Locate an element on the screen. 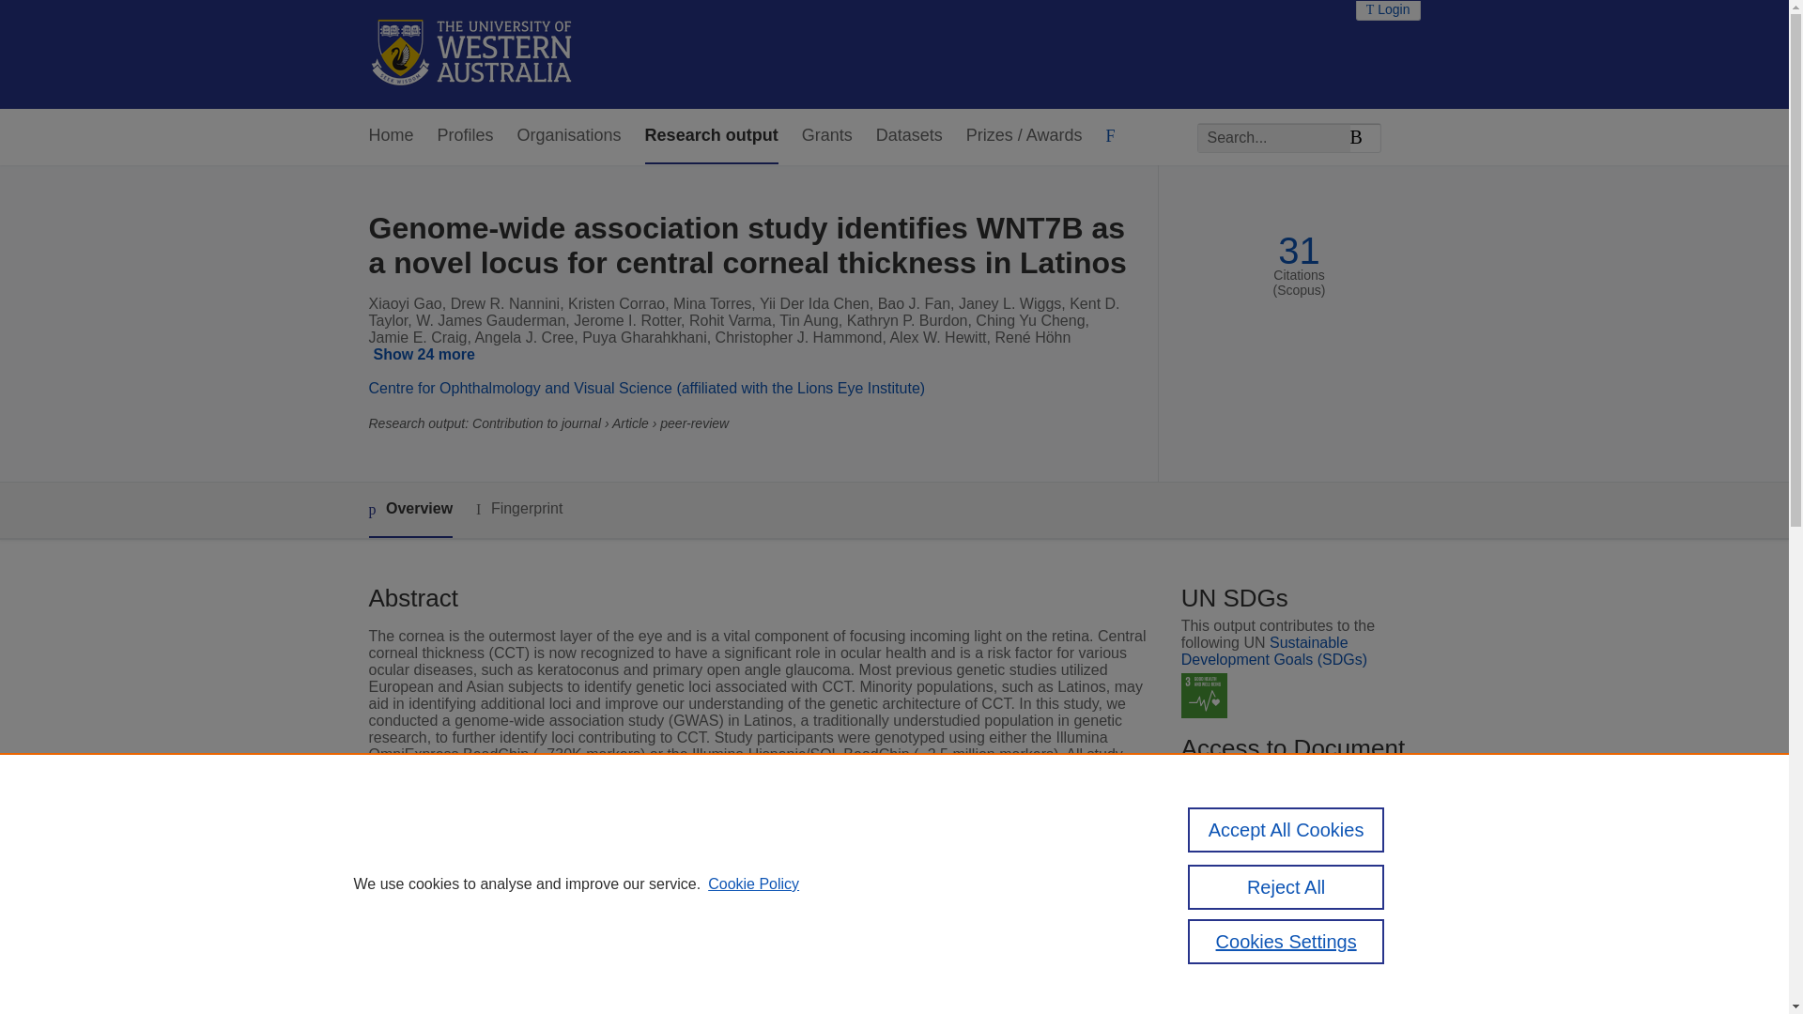 This screenshot has height=1014, width=1803. the UWA Profiles and Research Repository Home is located at coordinates (471, 54).